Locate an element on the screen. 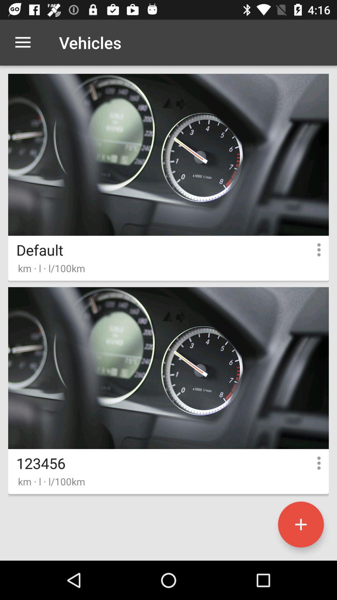  it is used to add some more data is located at coordinates (301, 524).